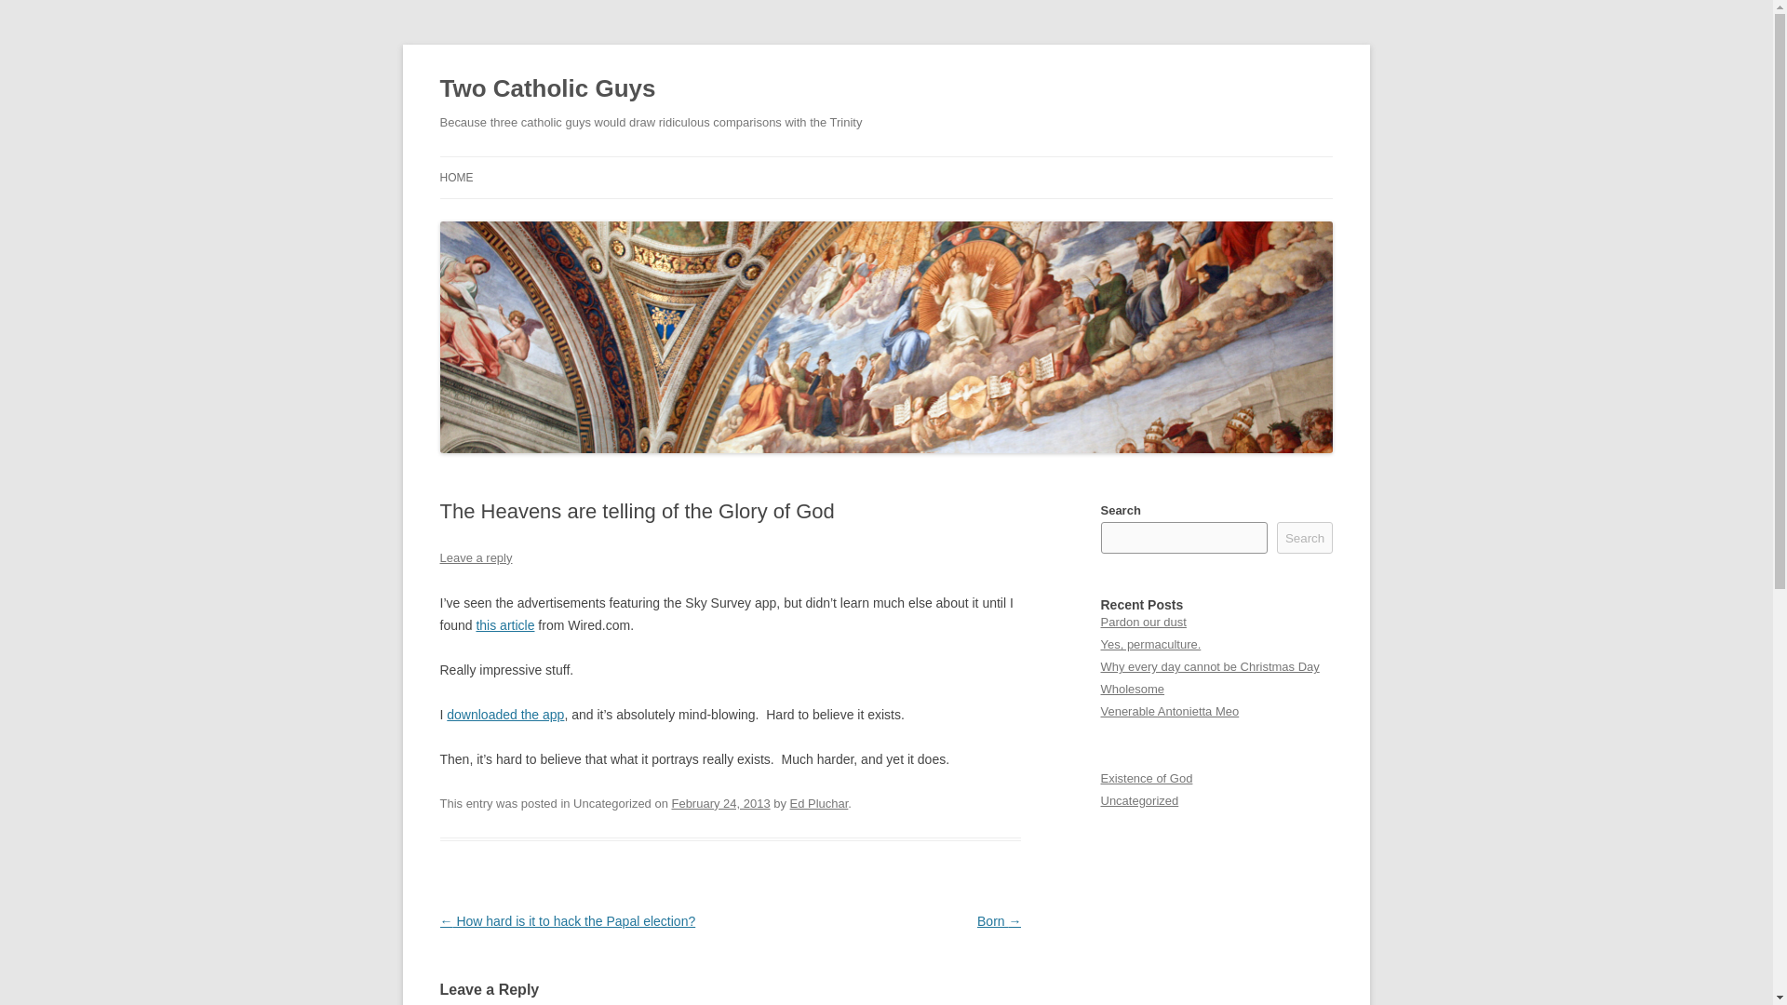  What do you see at coordinates (720, 803) in the screenshot?
I see `10:17 pm` at bounding box center [720, 803].